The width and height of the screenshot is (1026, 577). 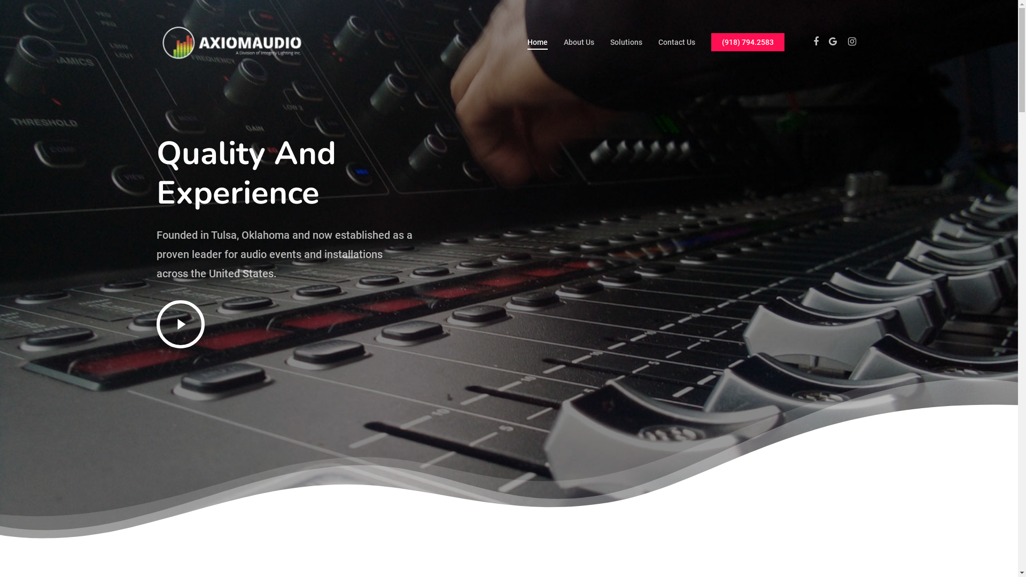 I want to click on About Us, so click(x=578, y=42).